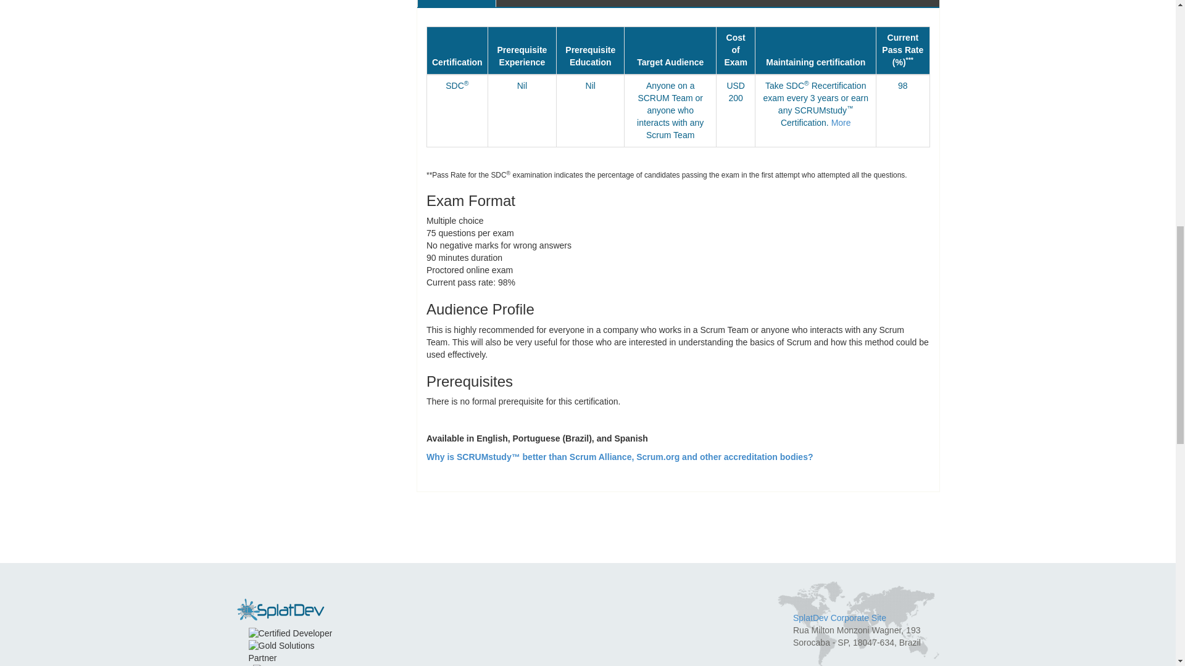 The image size is (1185, 666). What do you see at coordinates (293, 652) in the screenshot?
I see `Gold Solutions Partner` at bounding box center [293, 652].